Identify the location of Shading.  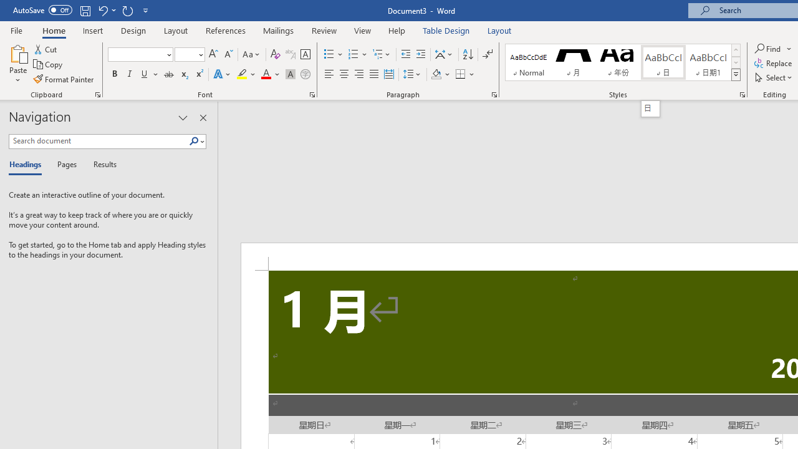
(440, 75).